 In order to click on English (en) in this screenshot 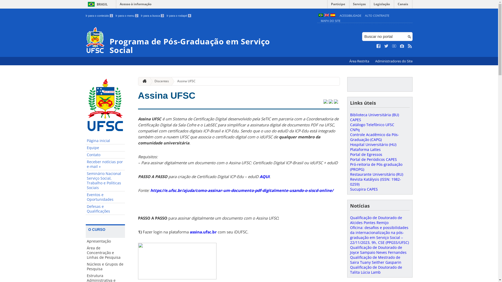, I will do `click(327, 16)`.